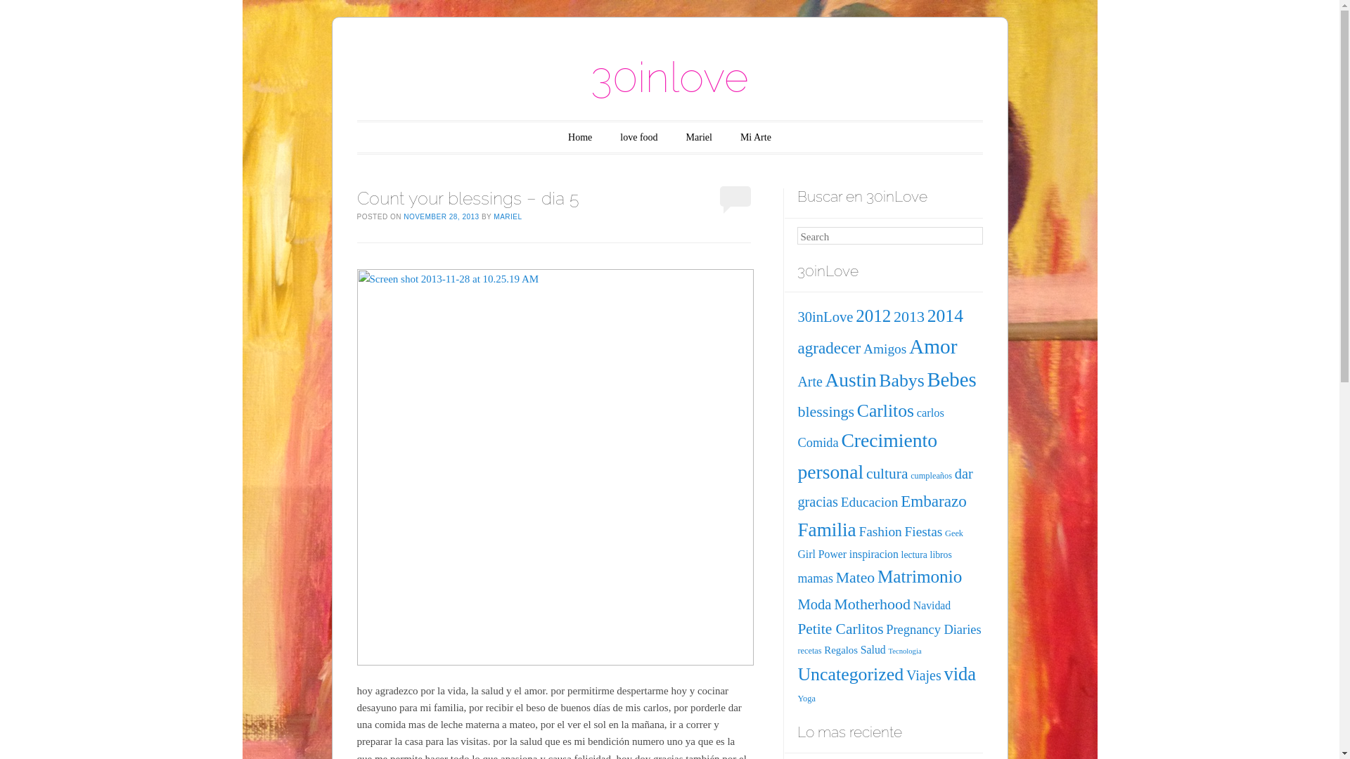 This screenshot has height=759, width=1350. What do you see at coordinates (924, 675) in the screenshot?
I see `Viajes` at bounding box center [924, 675].